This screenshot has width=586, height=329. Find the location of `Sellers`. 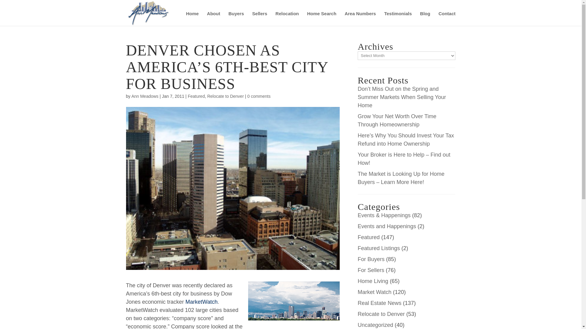

Sellers is located at coordinates (259, 19).